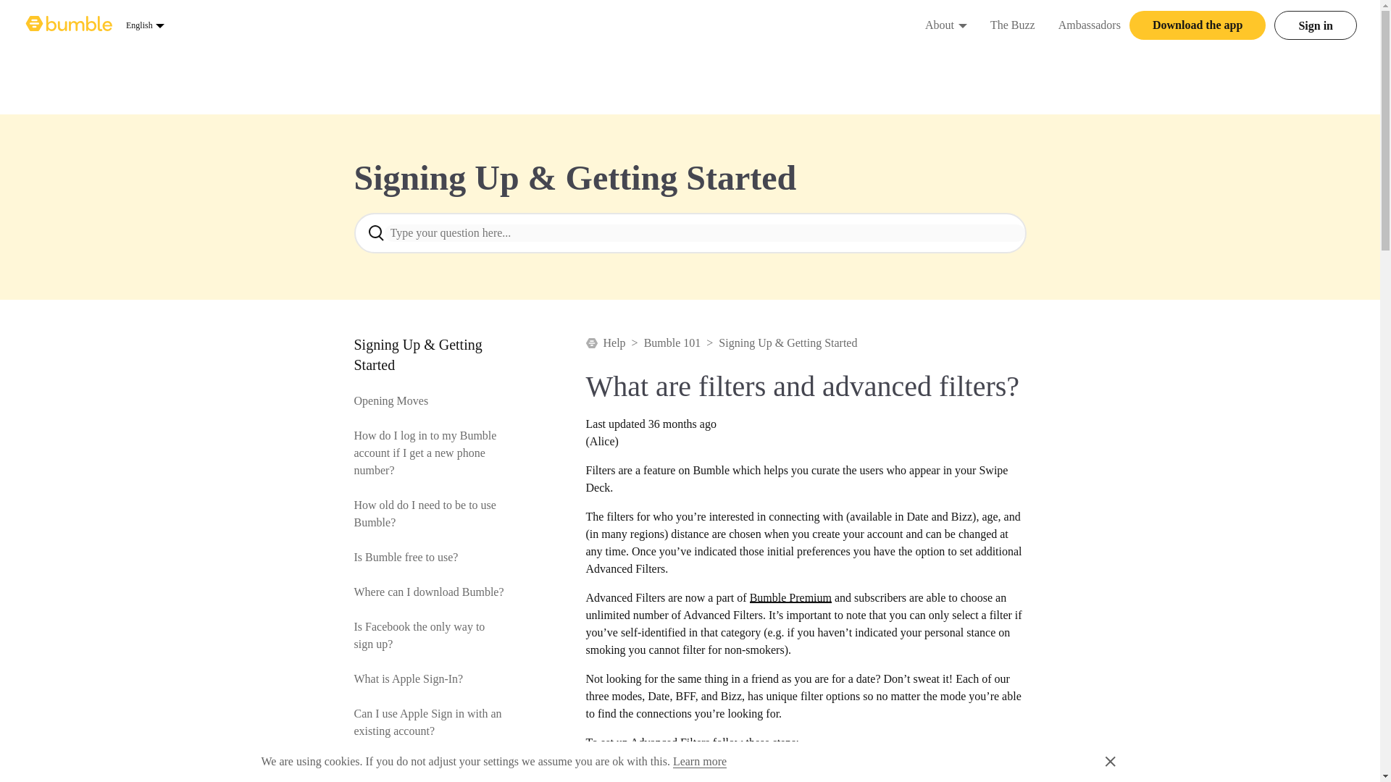 The image size is (1391, 782). What do you see at coordinates (939, 25) in the screenshot?
I see `The Buzz` at bounding box center [939, 25].